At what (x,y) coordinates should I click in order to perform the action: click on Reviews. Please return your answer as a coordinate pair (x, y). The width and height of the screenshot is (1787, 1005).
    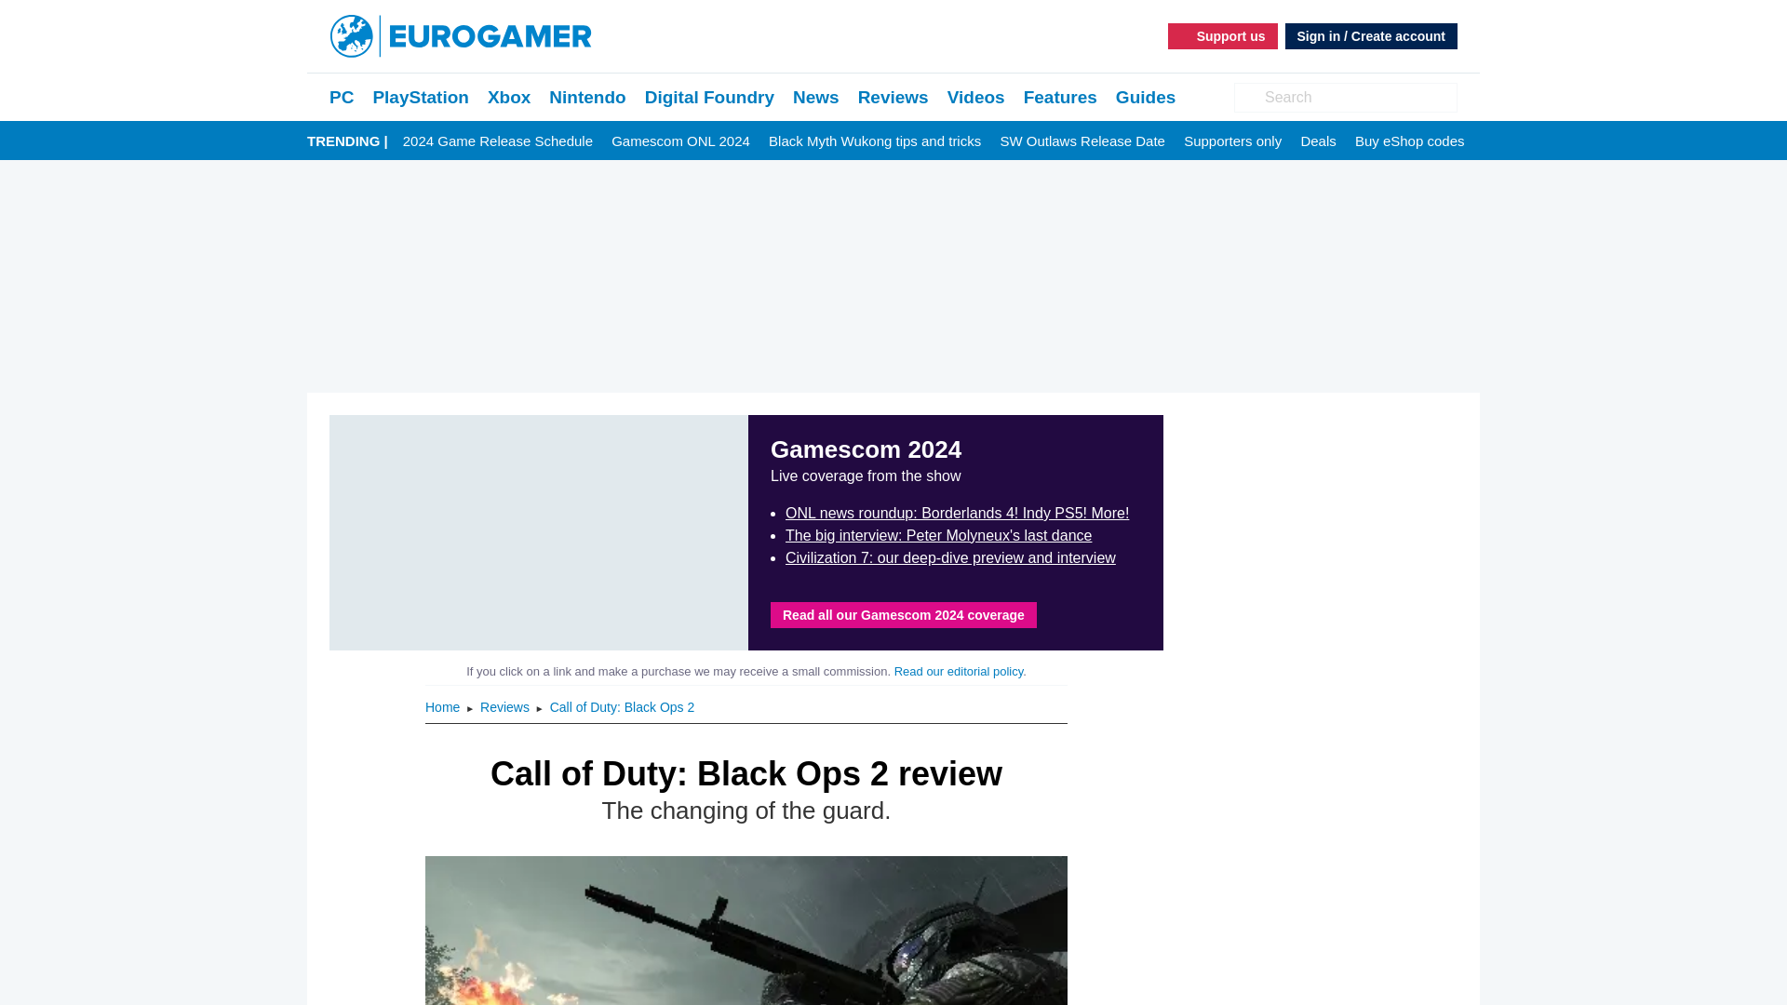
    Looking at the image, I should click on (506, 706).